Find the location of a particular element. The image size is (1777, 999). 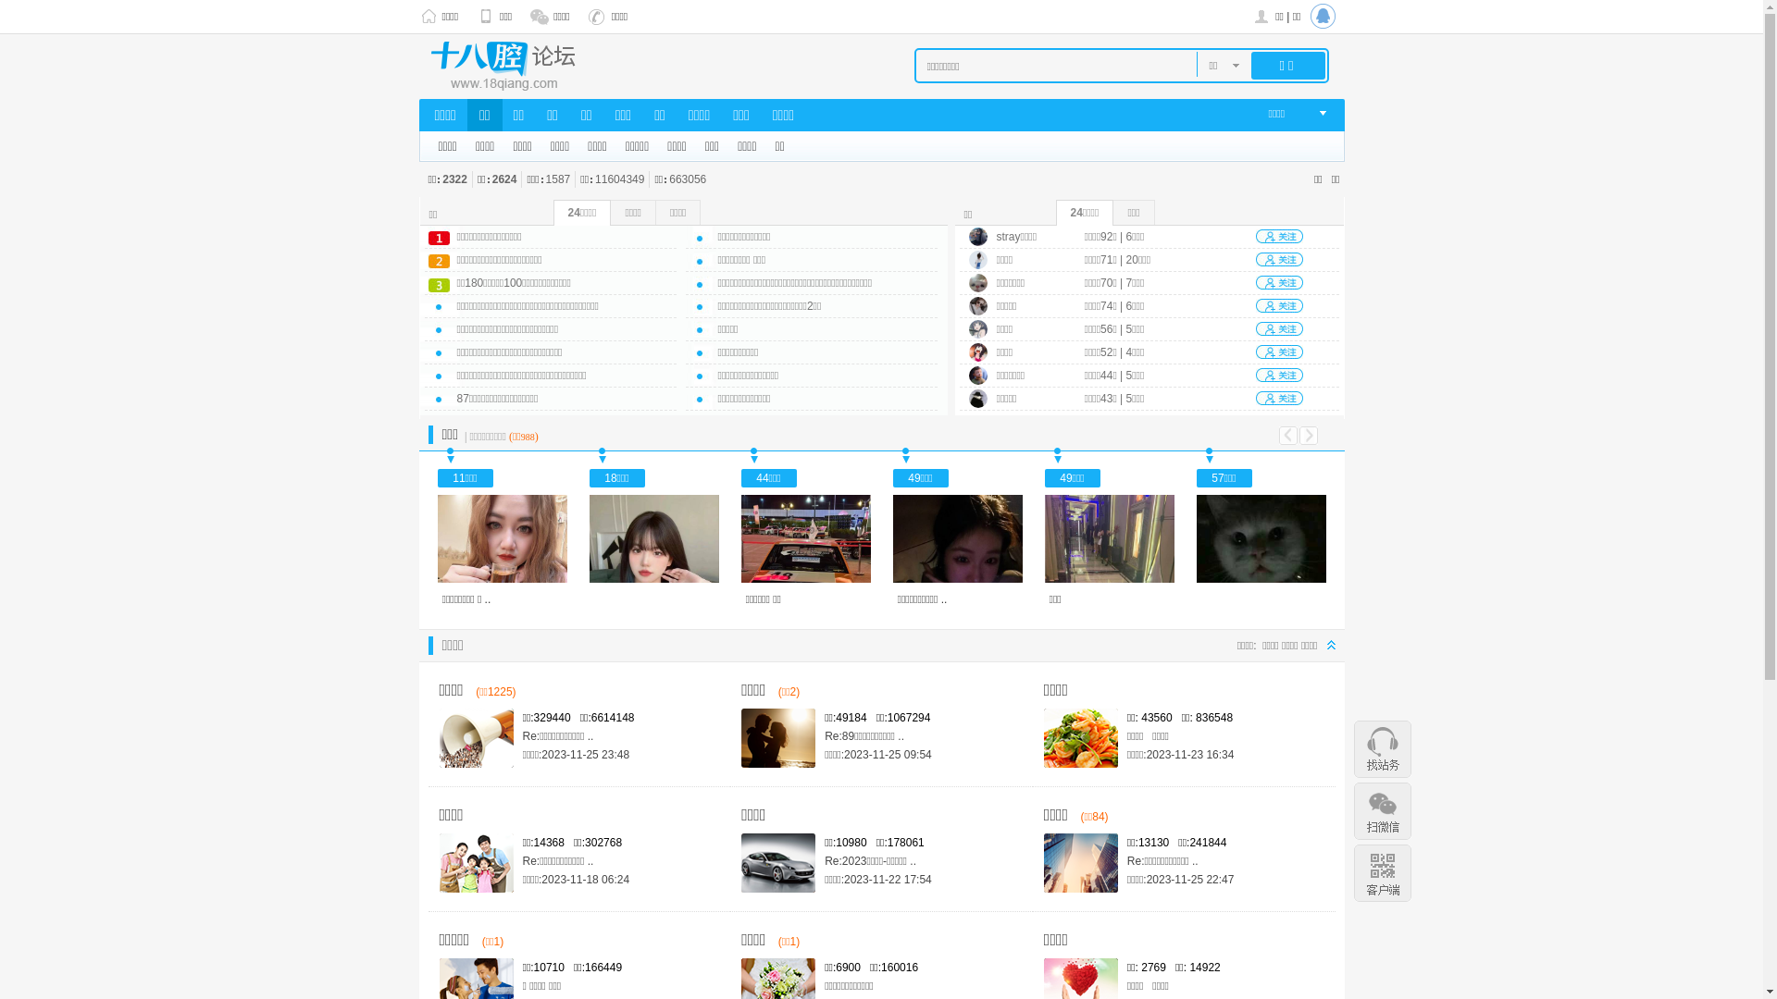

2322 is located at coordinates (454, 179).